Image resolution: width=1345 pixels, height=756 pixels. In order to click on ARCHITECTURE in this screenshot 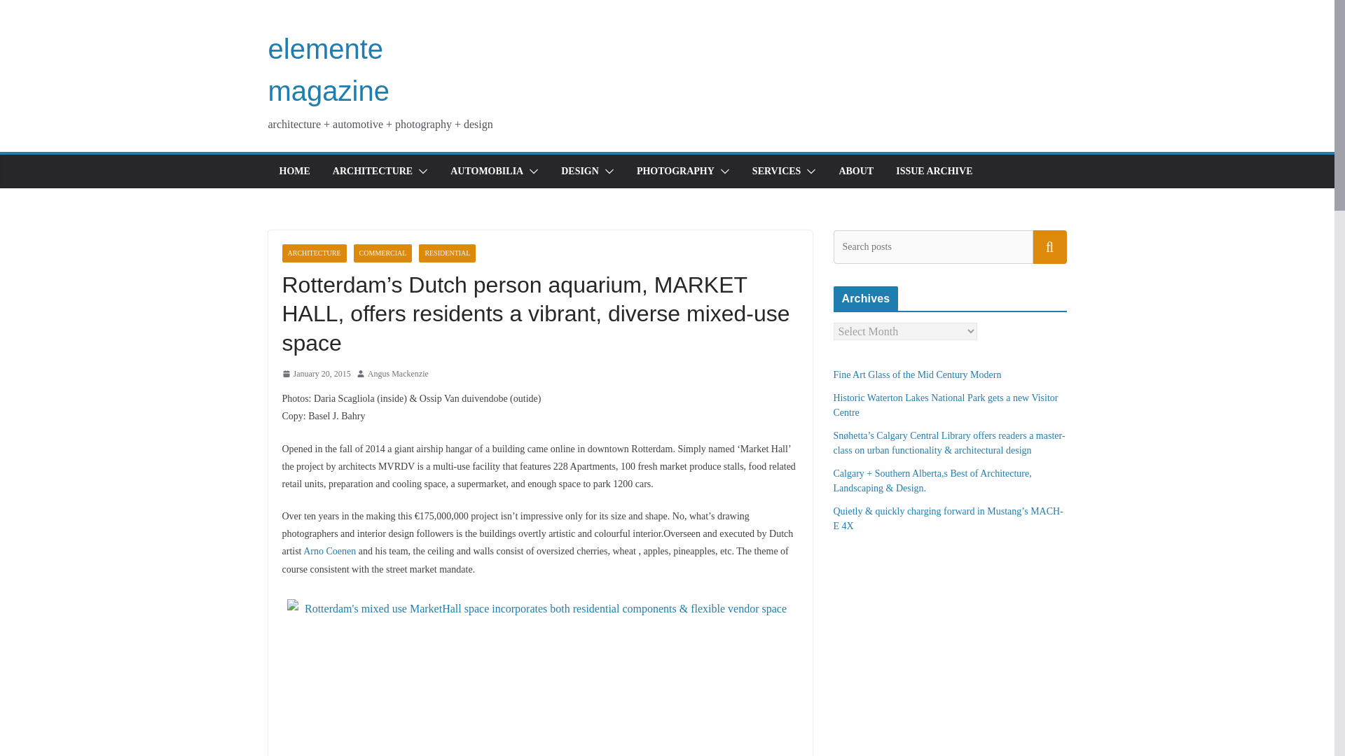, I will do `click(373, 171)`.